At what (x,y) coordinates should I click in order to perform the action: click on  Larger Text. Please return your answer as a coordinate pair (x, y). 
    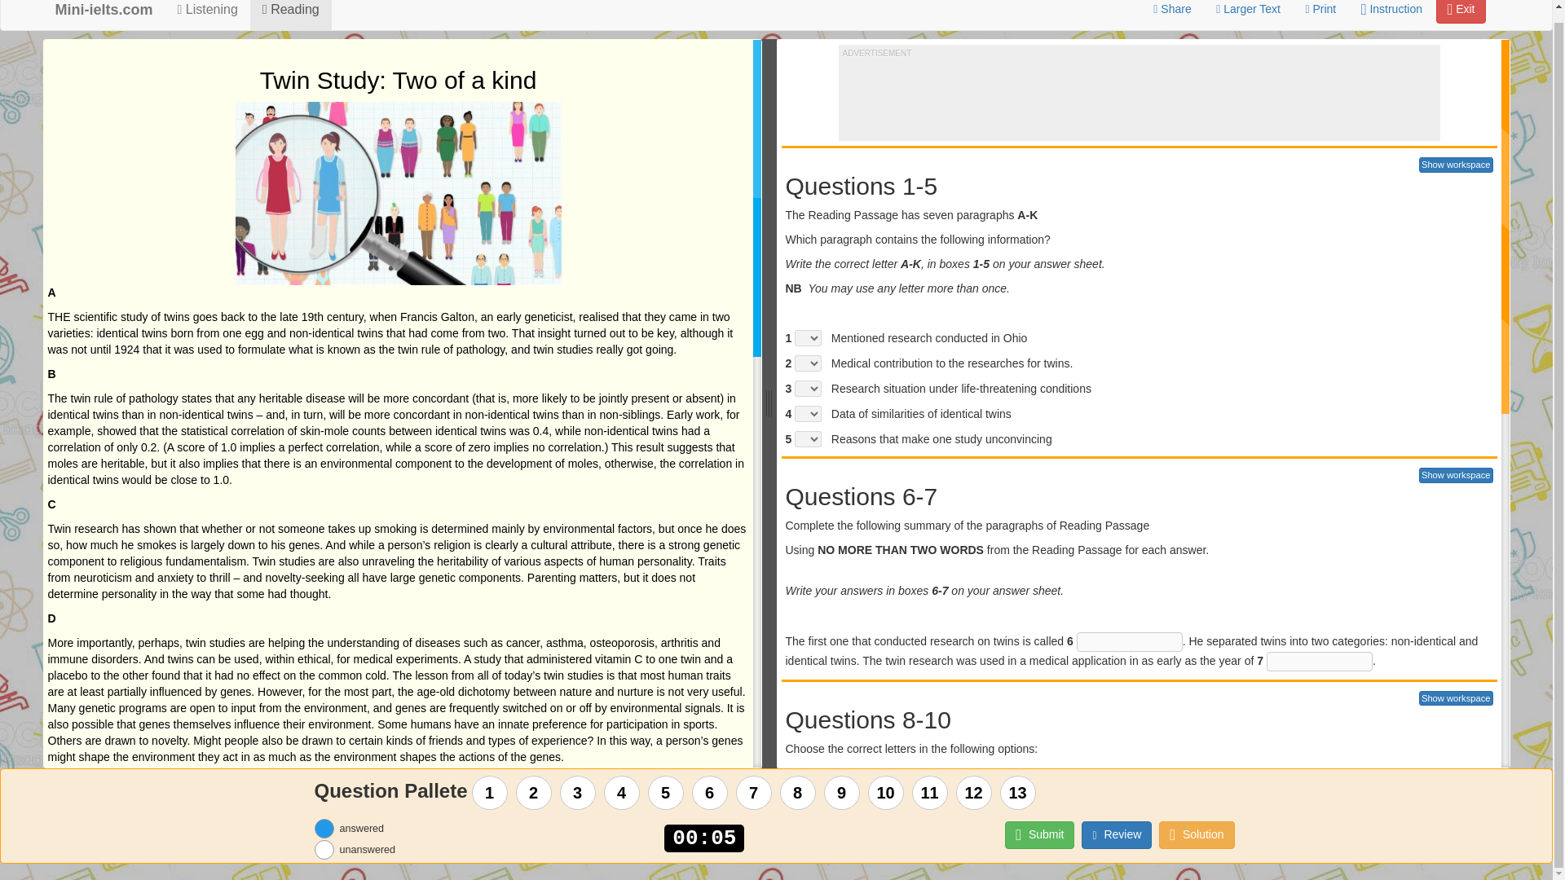
    Looking at the image, I should click on (1248, 11).